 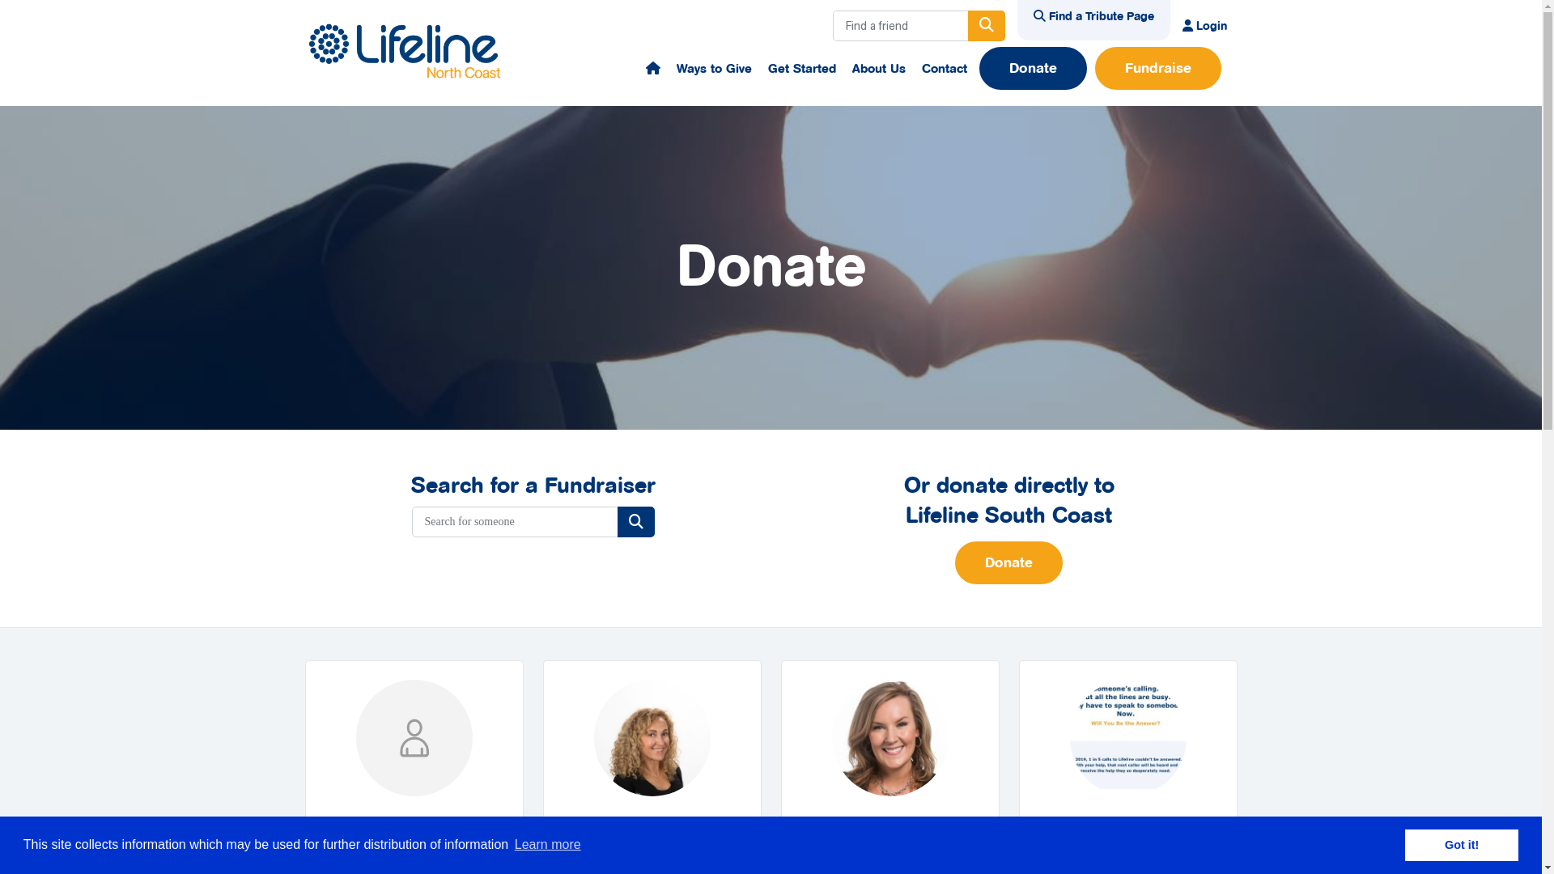 What do you see at coordinates (1157, 68) in the screenshot?
I see `Fundraise` at bounding box center [1157, 68].